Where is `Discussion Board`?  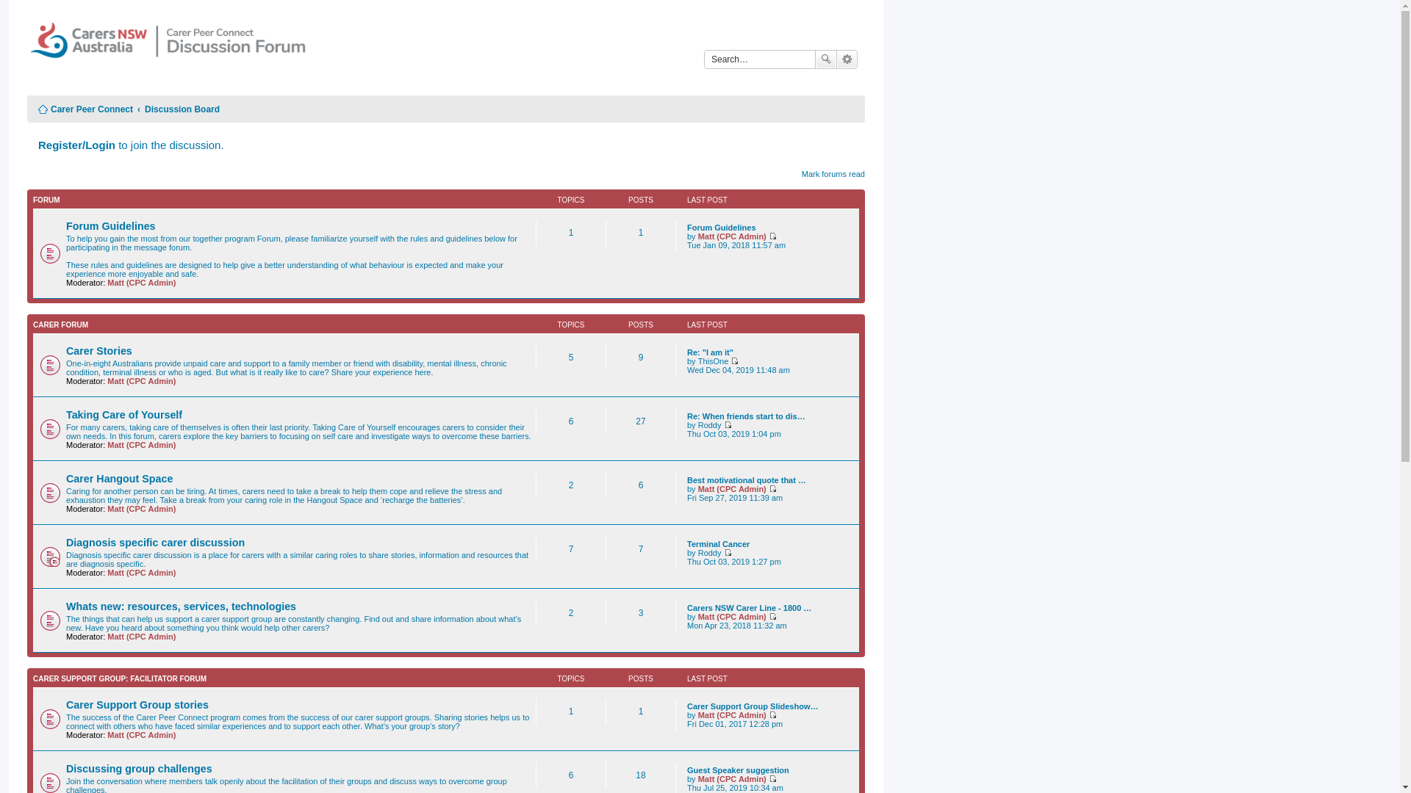
Discussion Board is located at coordinates (182, 109).